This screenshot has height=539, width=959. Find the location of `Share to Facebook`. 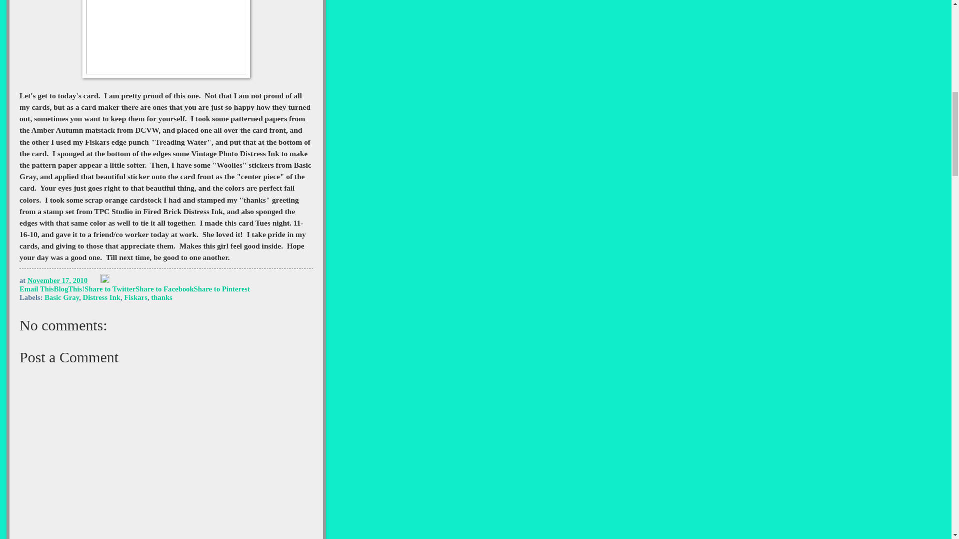

Share to Facebook is located at coordinates (164, 289).